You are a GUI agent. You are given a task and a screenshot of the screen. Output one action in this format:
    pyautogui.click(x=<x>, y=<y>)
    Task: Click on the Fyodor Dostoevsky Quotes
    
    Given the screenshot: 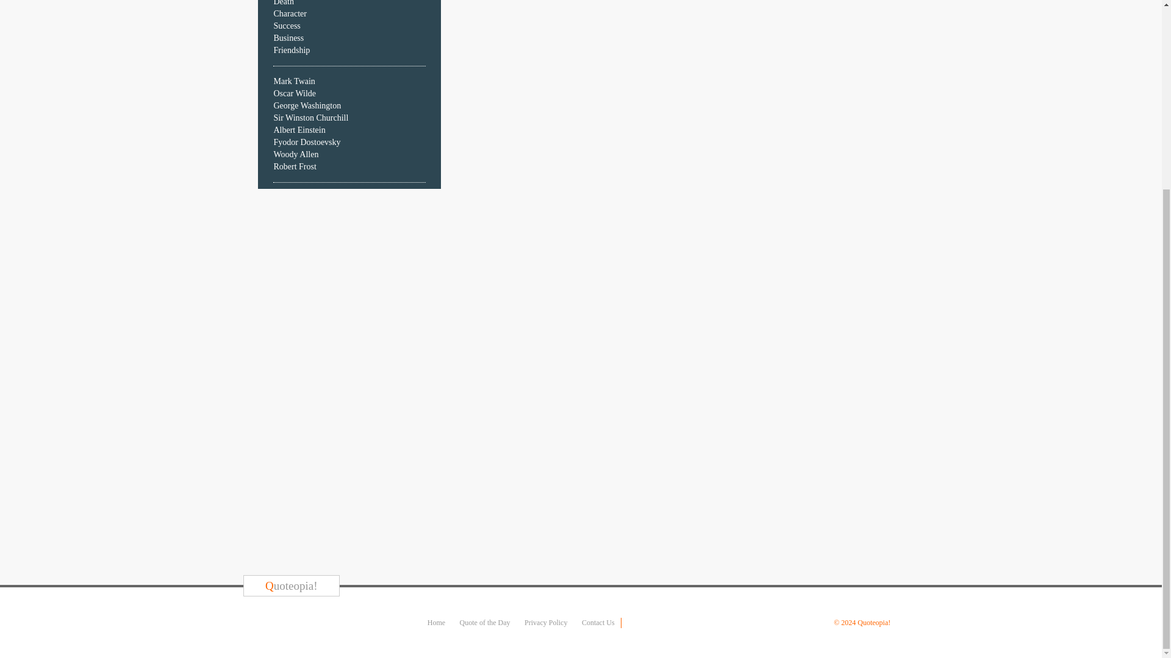 What is the action you would take?
    pyautogui.click(x=306, y=141)
    